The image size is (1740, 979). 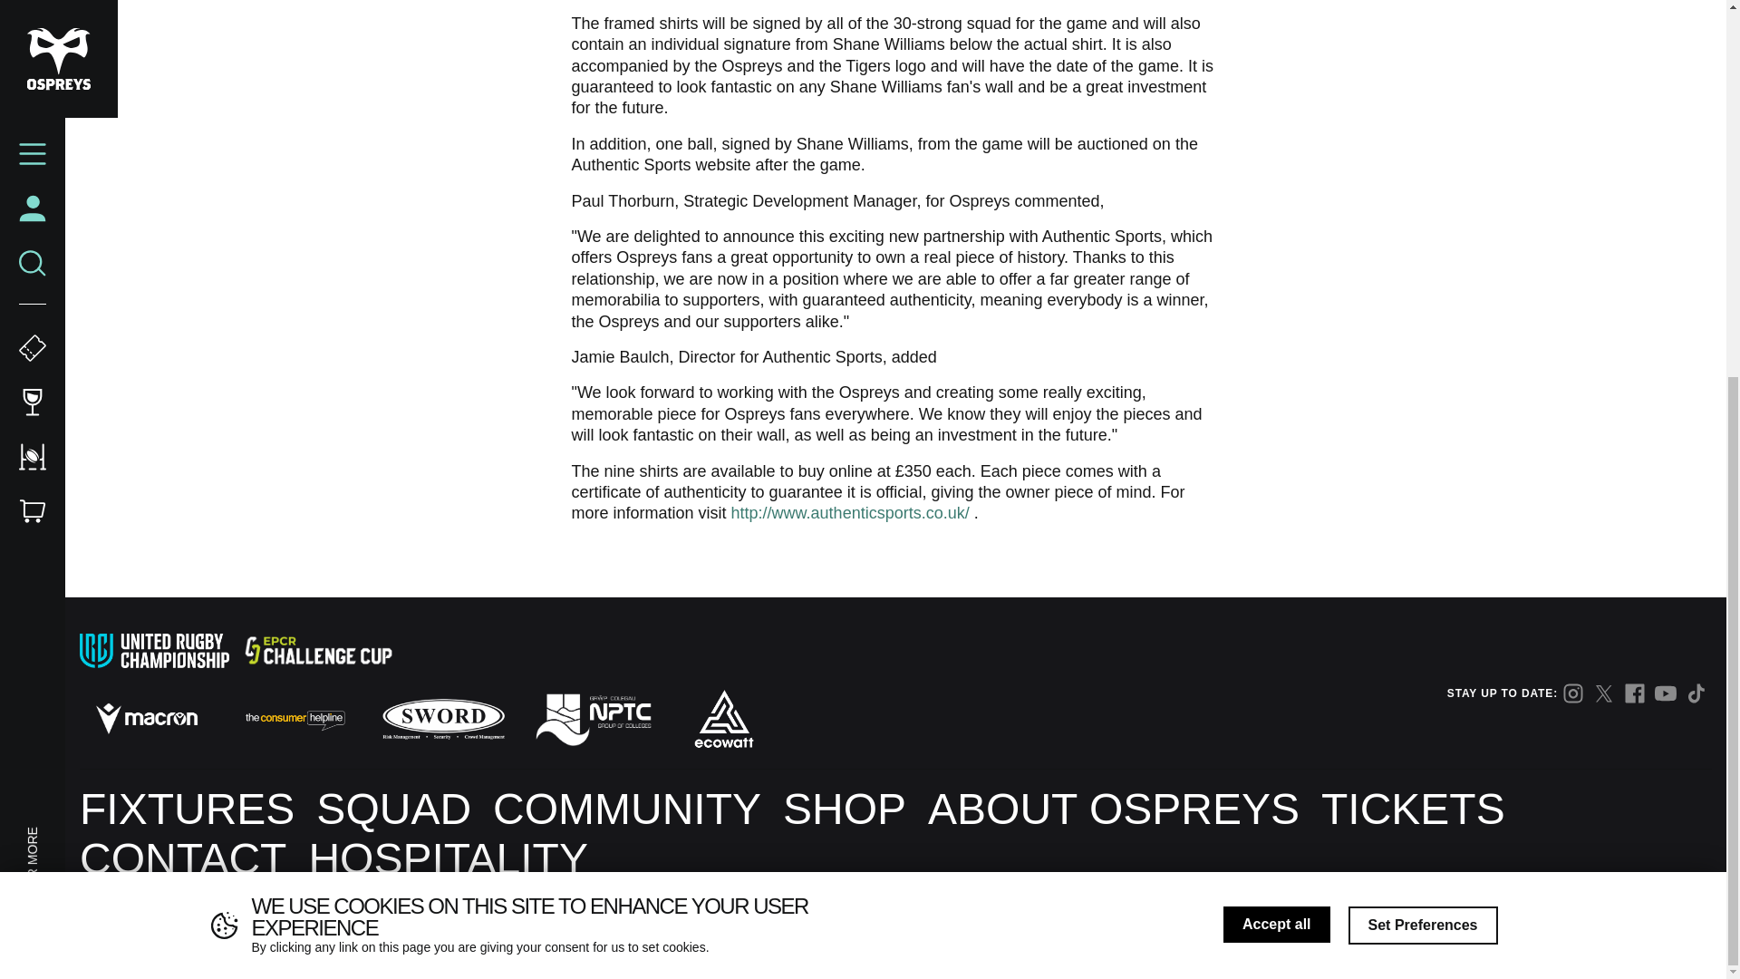 I want to click on The Consumer Helpline, so click(x=295, y=719).